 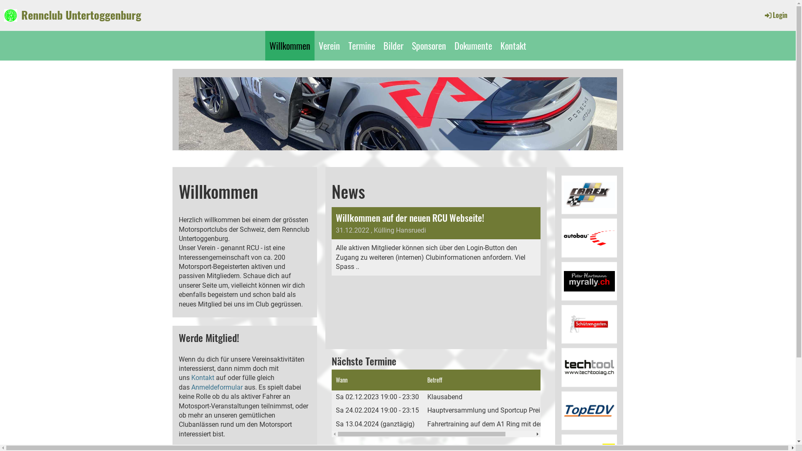 I want to click on Verein, so click(x=329, y=46).